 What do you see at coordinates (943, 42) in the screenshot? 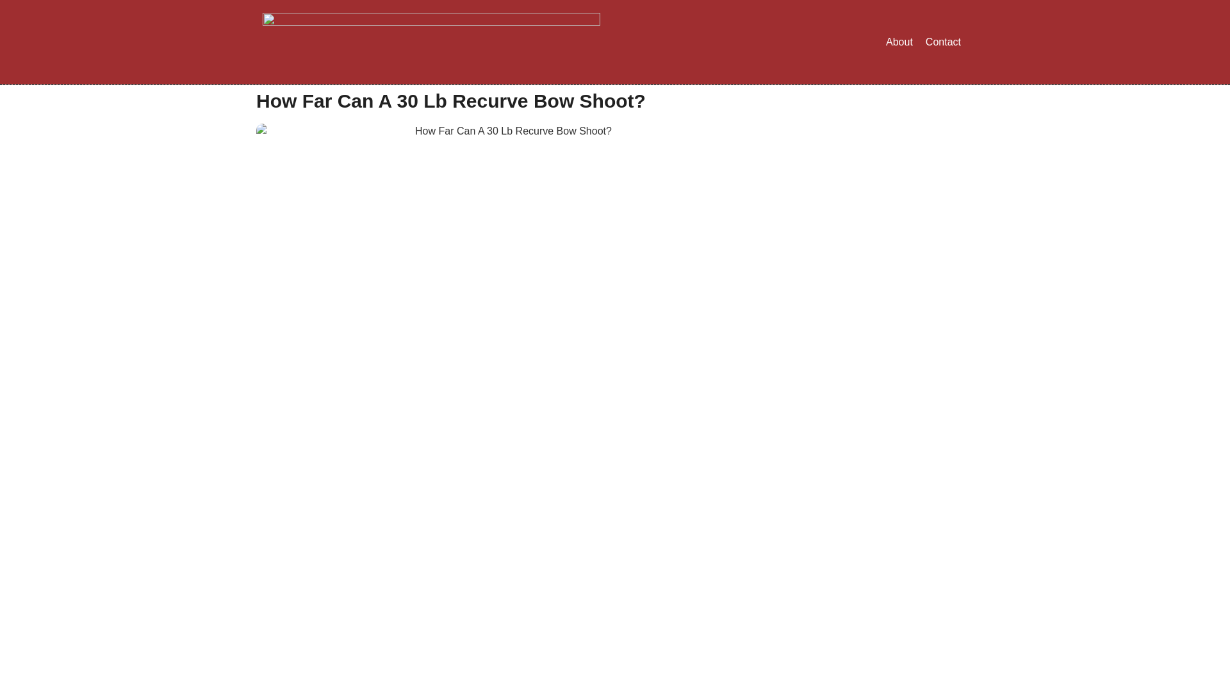
I see `Contact` at bounding box center [943, 42].